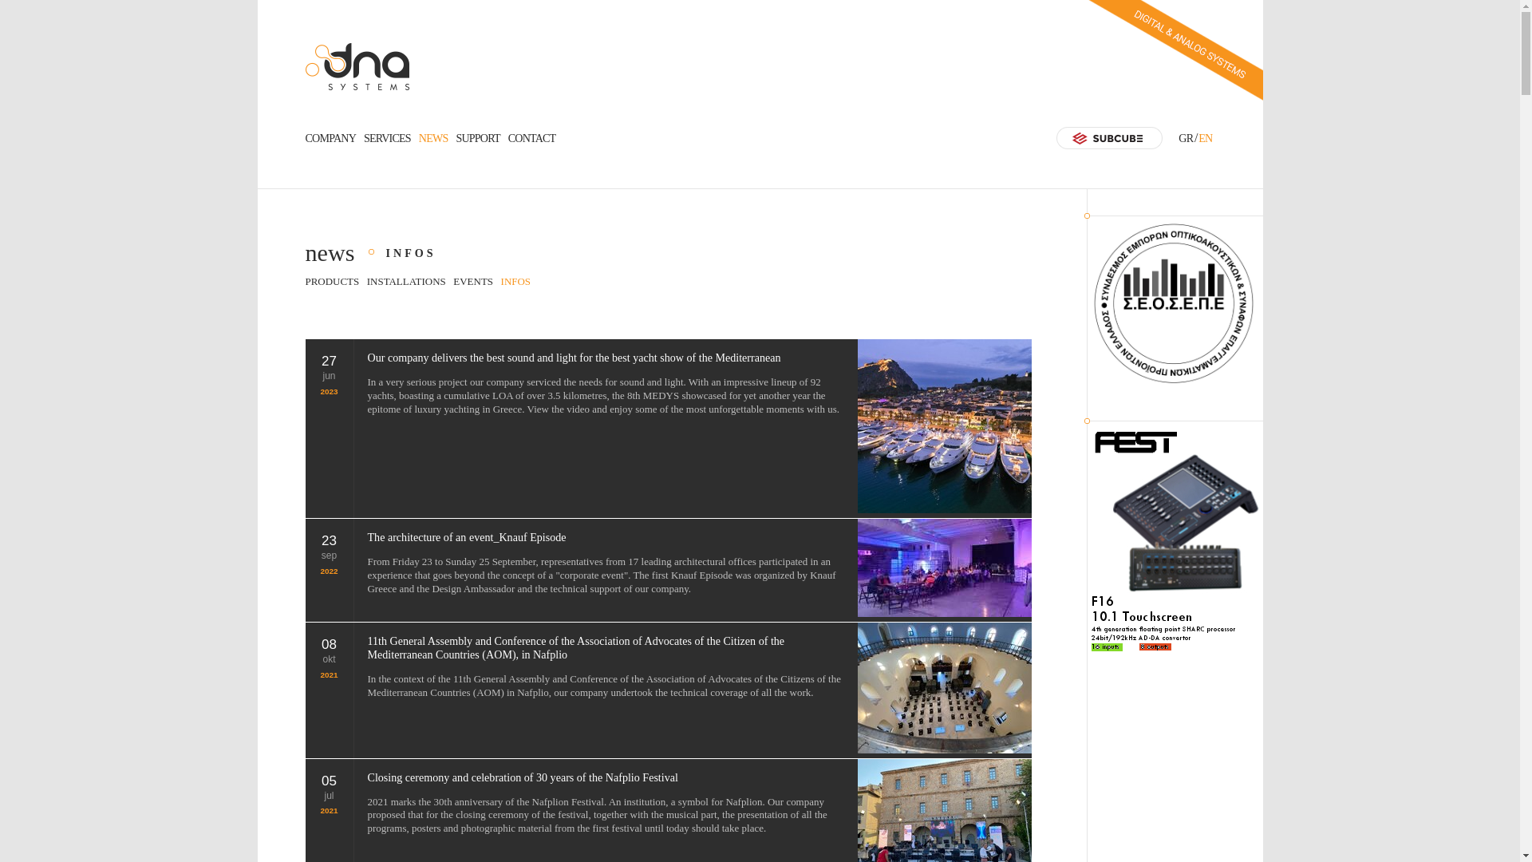 Image resolution: width=1532 pixels, height=862 pixels. What do you see at coordinates (531, 138) in the screenshot?
I see `CONTACT` at bounding box center [531, 138].